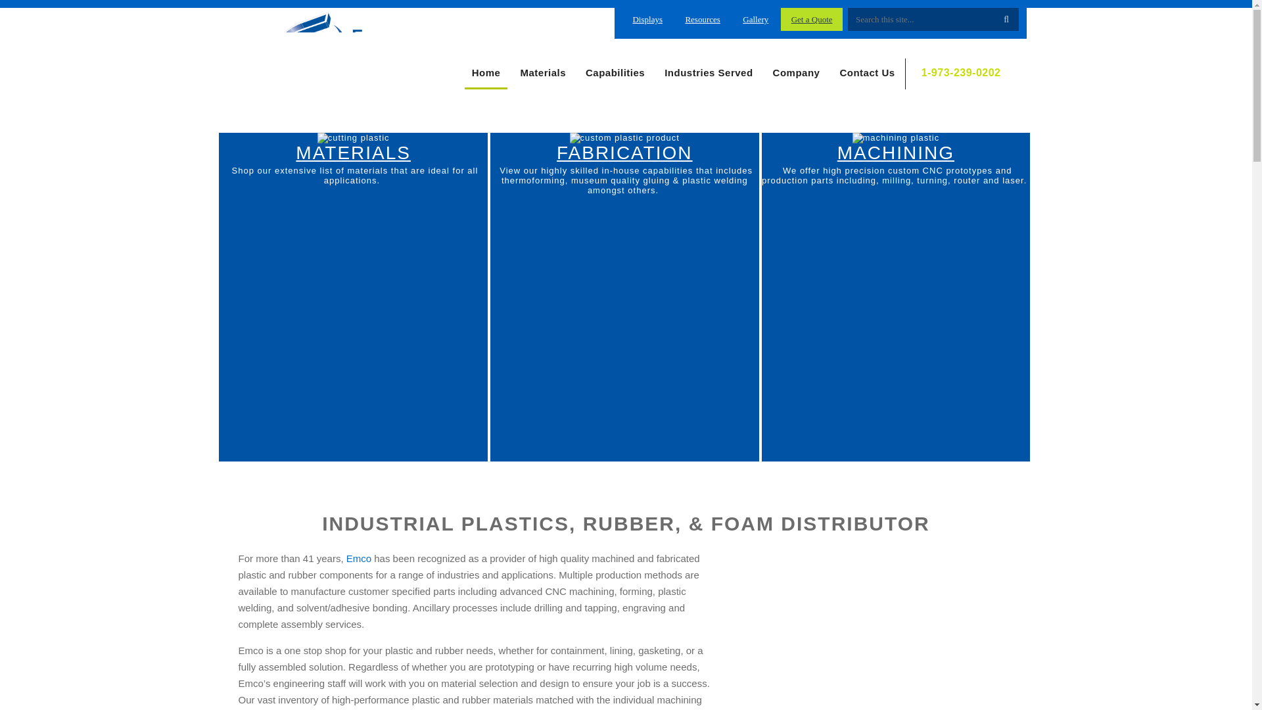  Describe the element at coordinates (709, 74) in the screenshot. I see `Industries Served` at that location.